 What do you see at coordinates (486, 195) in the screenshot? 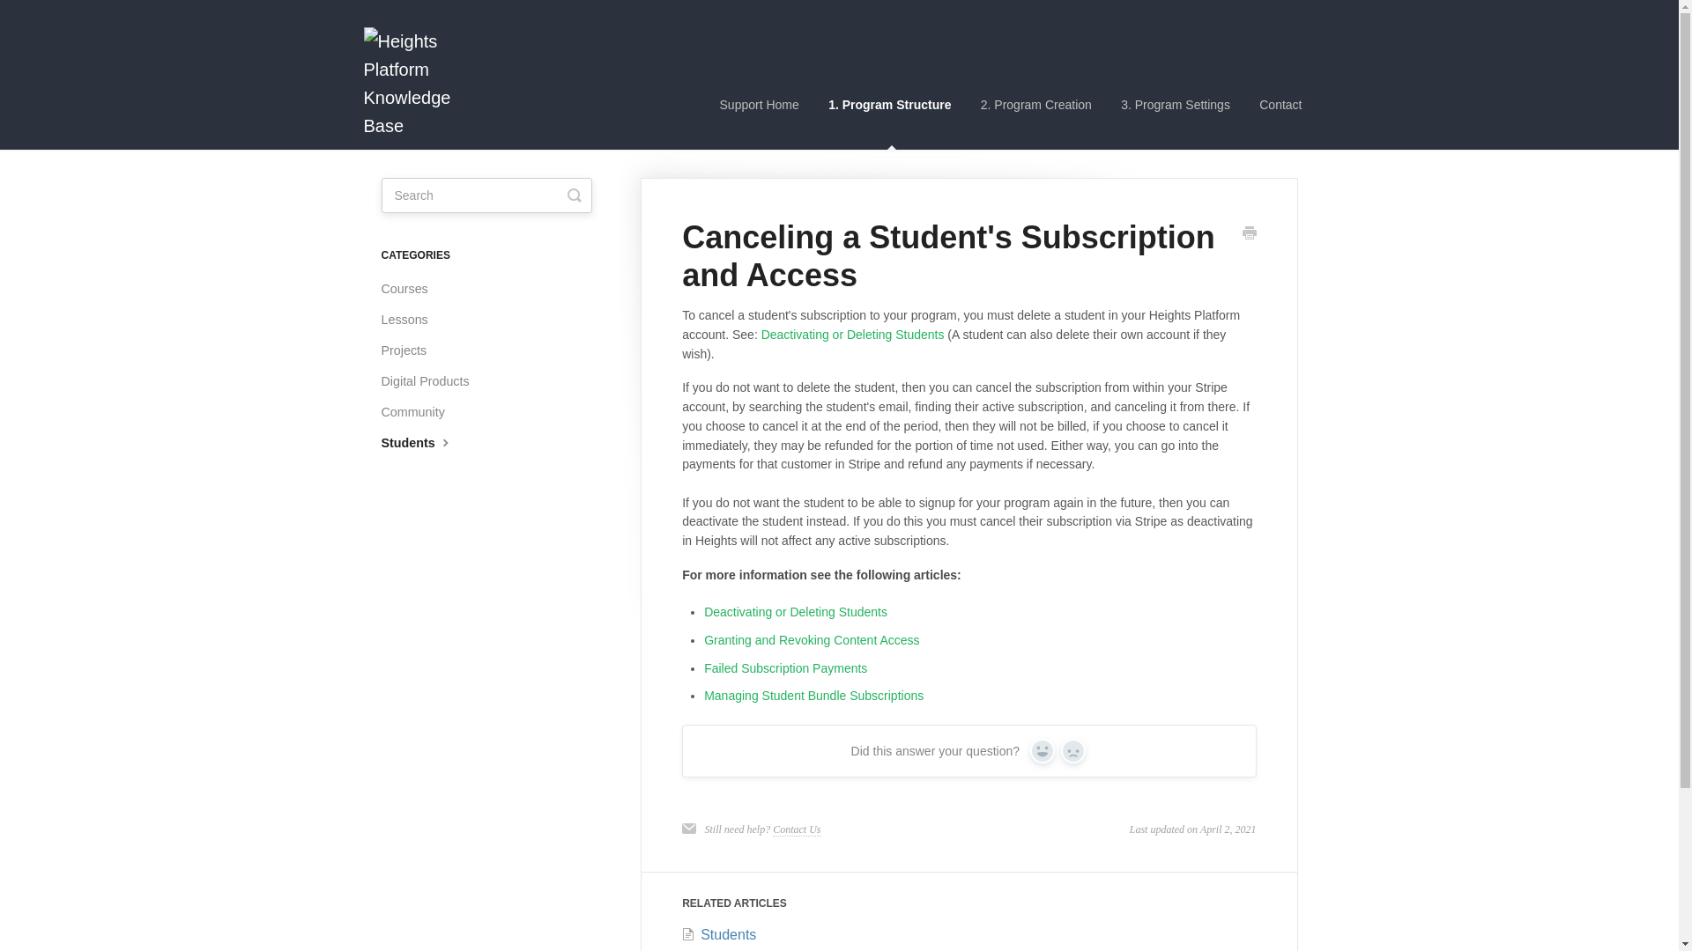
I see `search-query` at bounding box center [486, 195].